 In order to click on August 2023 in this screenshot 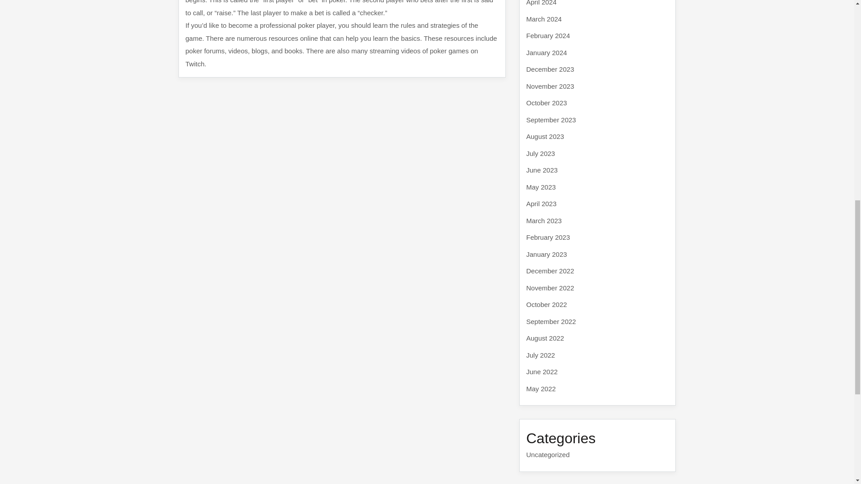, I will do `click(545, 136)`.